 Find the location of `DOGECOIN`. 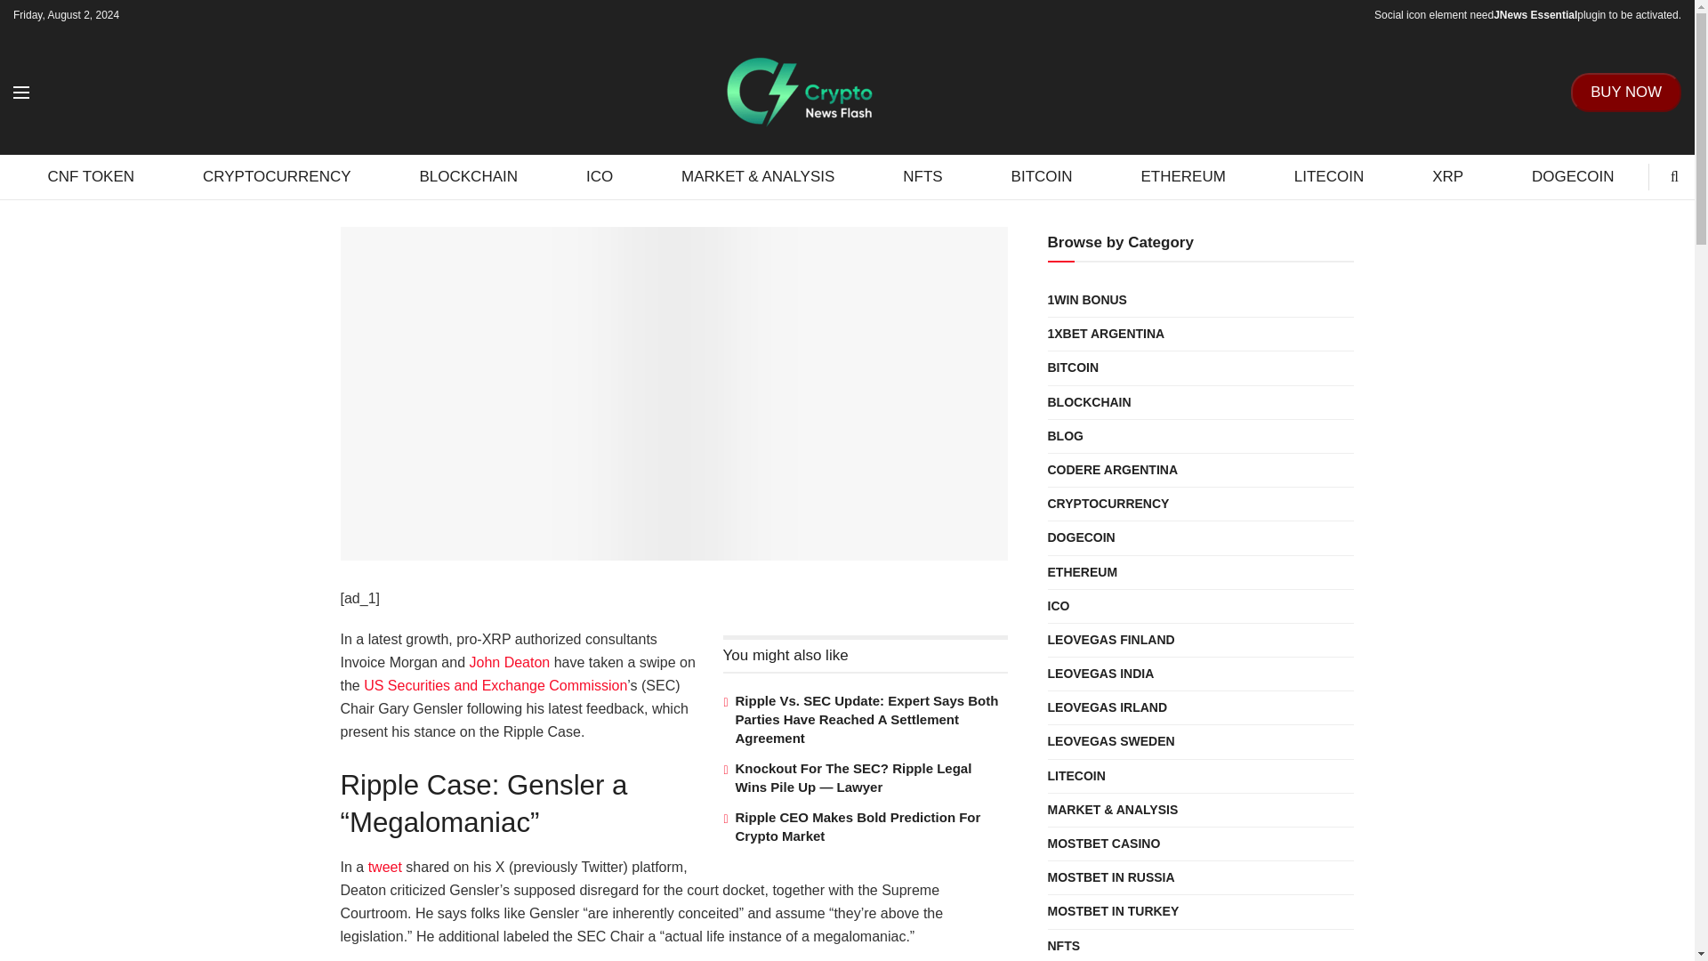

DOGECOIN is located at coordinates (1573, 176).